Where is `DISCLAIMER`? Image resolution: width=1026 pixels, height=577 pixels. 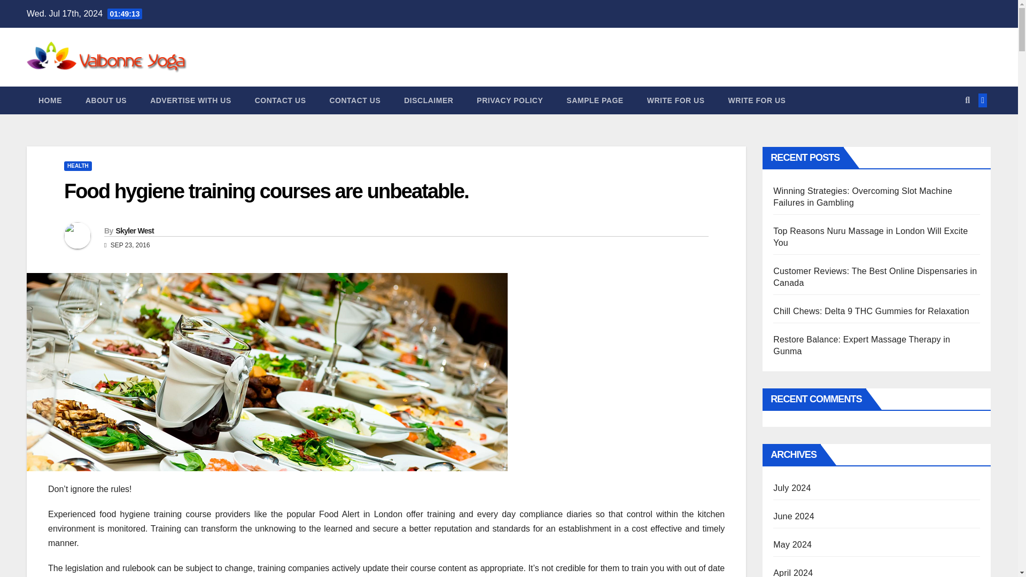 DISCLAIMER is located at coordinates (428, 100).